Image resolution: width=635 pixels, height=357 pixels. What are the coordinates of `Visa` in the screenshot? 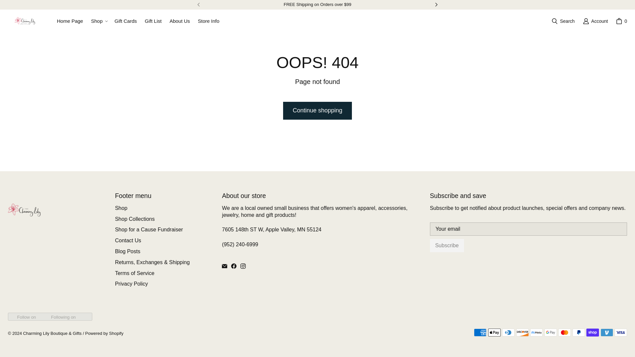 It's located at (621, 333).